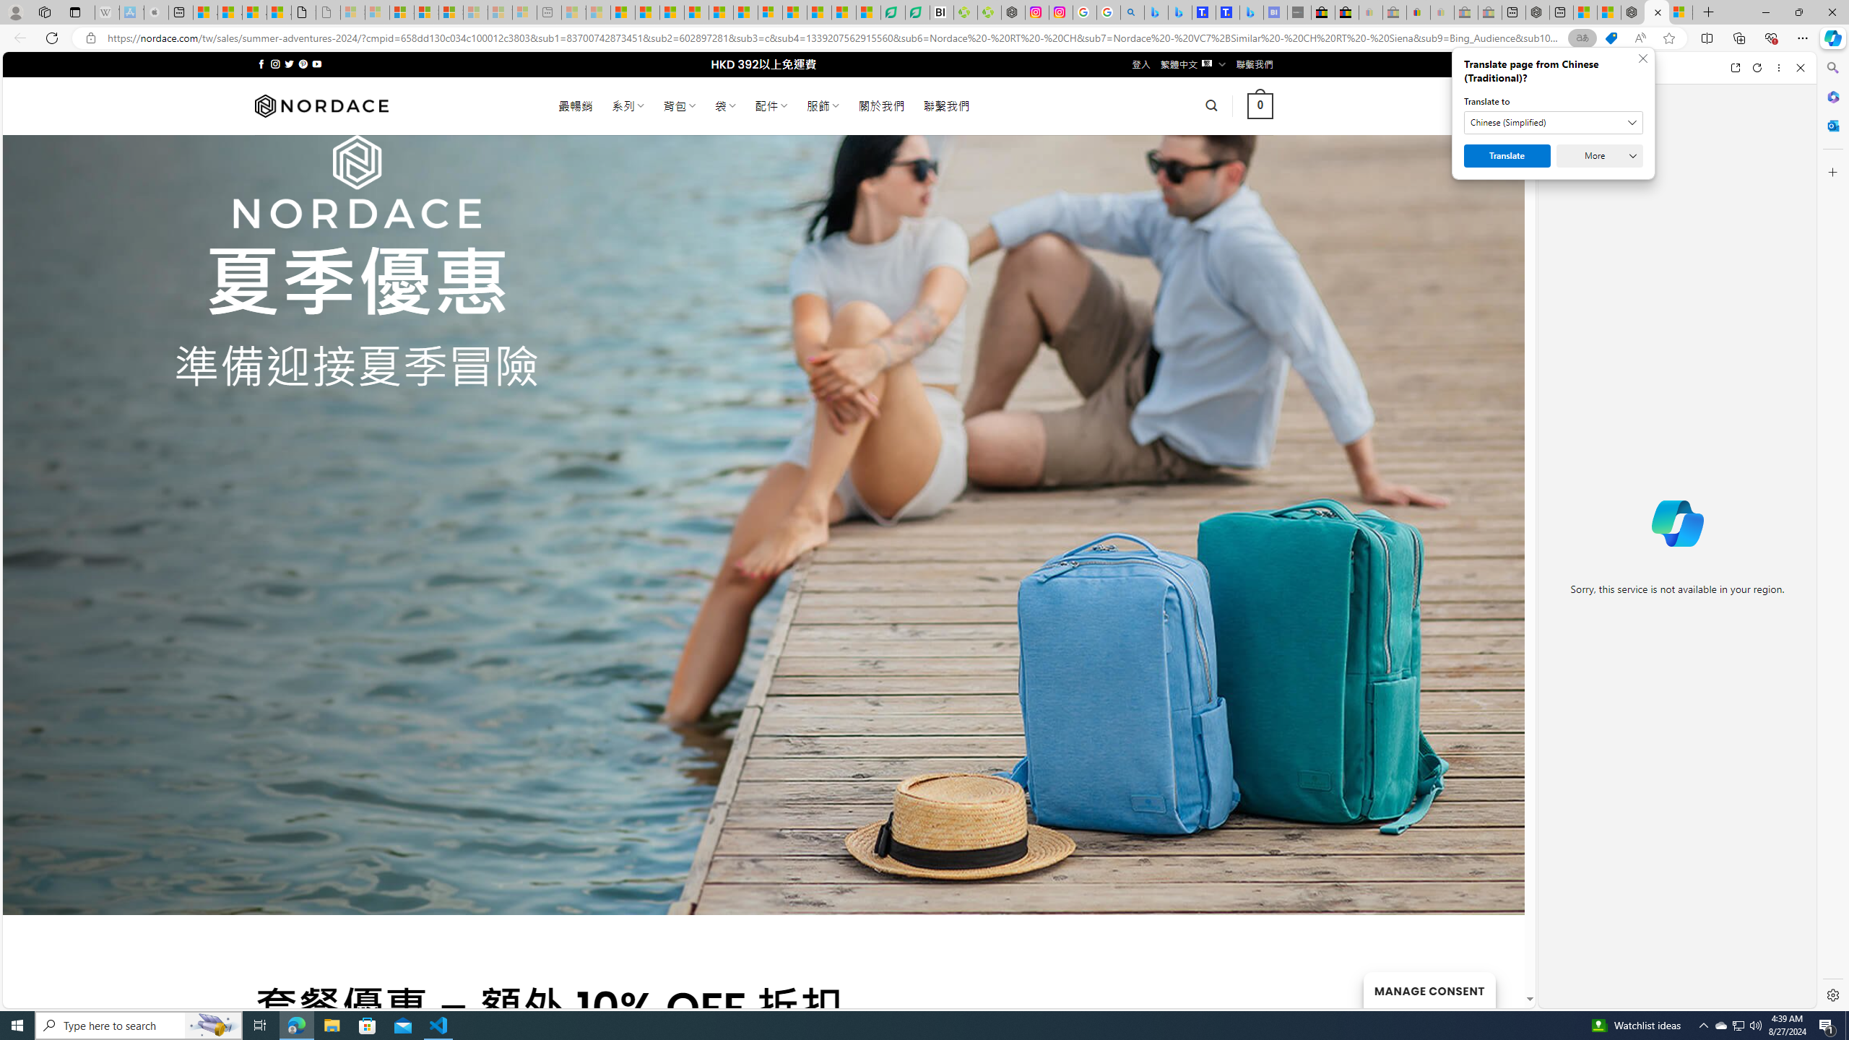  Describe the element at coordinates (794, 12) in the screenshot. I see `US Heat Deaths Soared To Record High Last Year` at that location.